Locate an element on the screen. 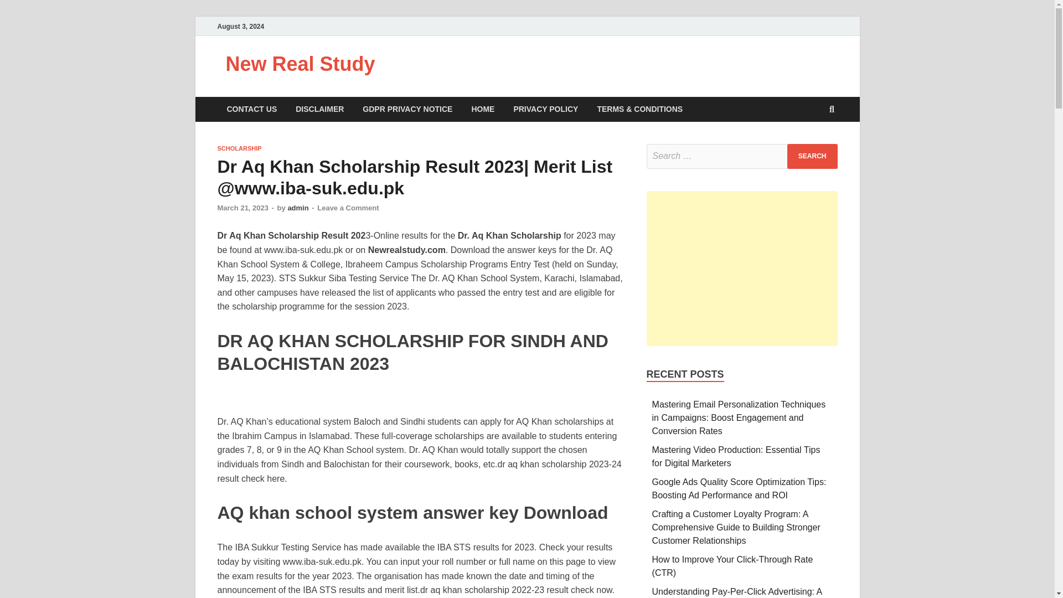 The height and width of the screenshot is (598, 1063). GDPR PRIVACY NOTICE is located at coordinates (407, 109).